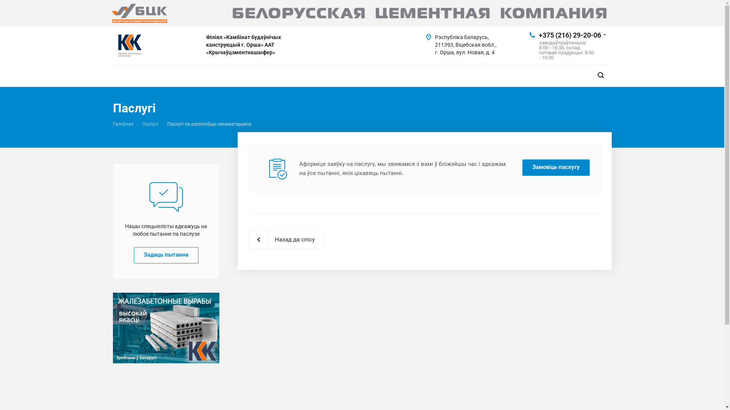  I want to click on +375 (216) 29-20-06, so click(570, 35).